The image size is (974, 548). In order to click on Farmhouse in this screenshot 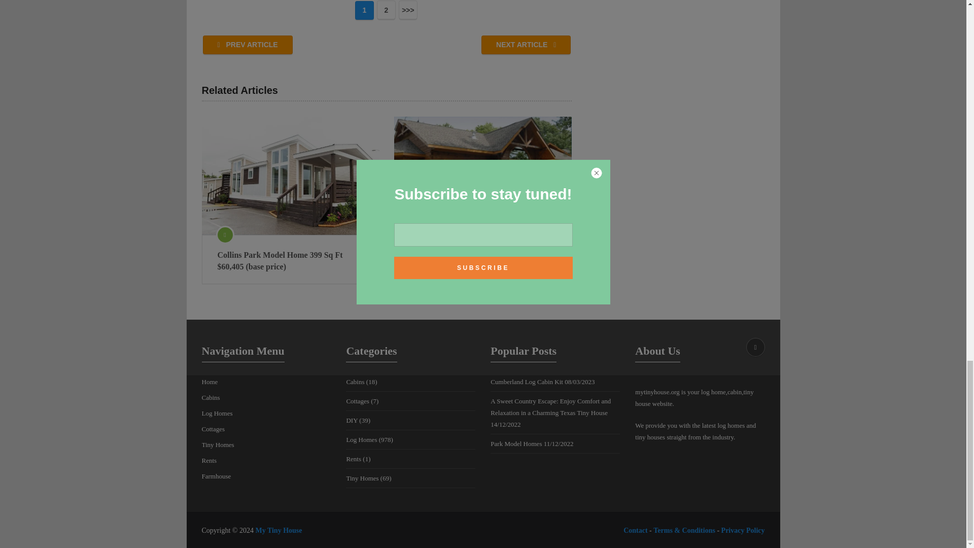, I will do `click(216, 476)`.